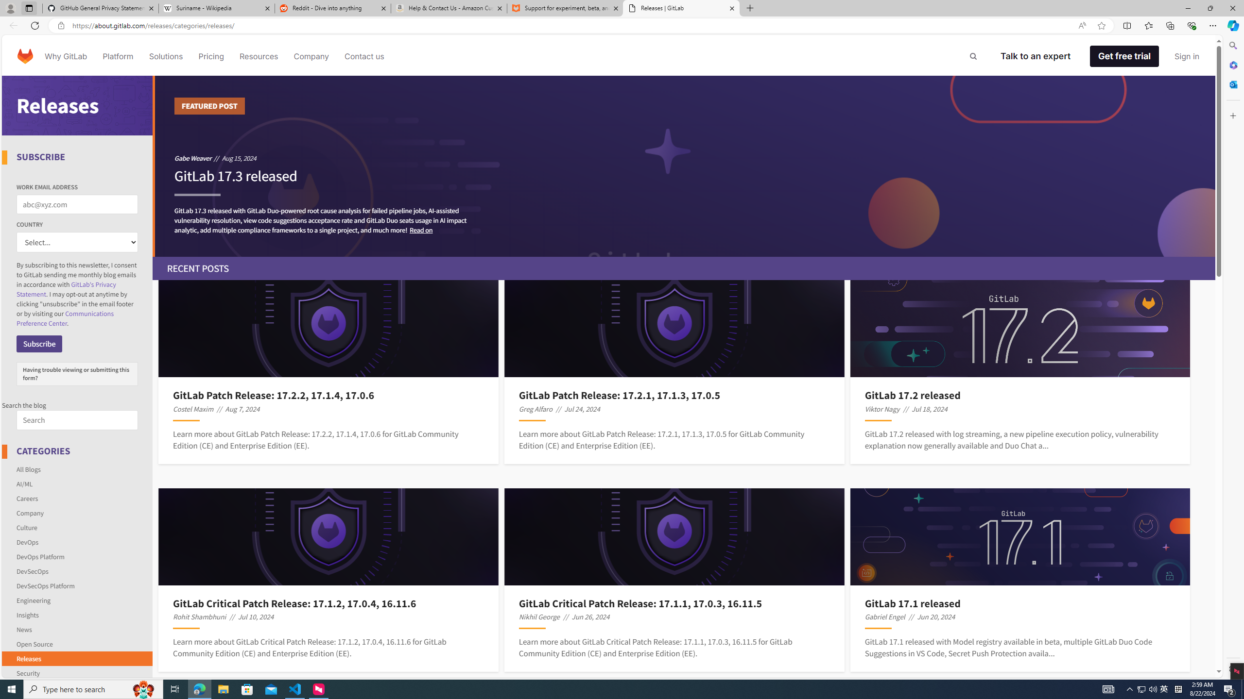 The height and width of the screenshot is (699, 1244). I want to click on AI/ML, so click(25, 483).